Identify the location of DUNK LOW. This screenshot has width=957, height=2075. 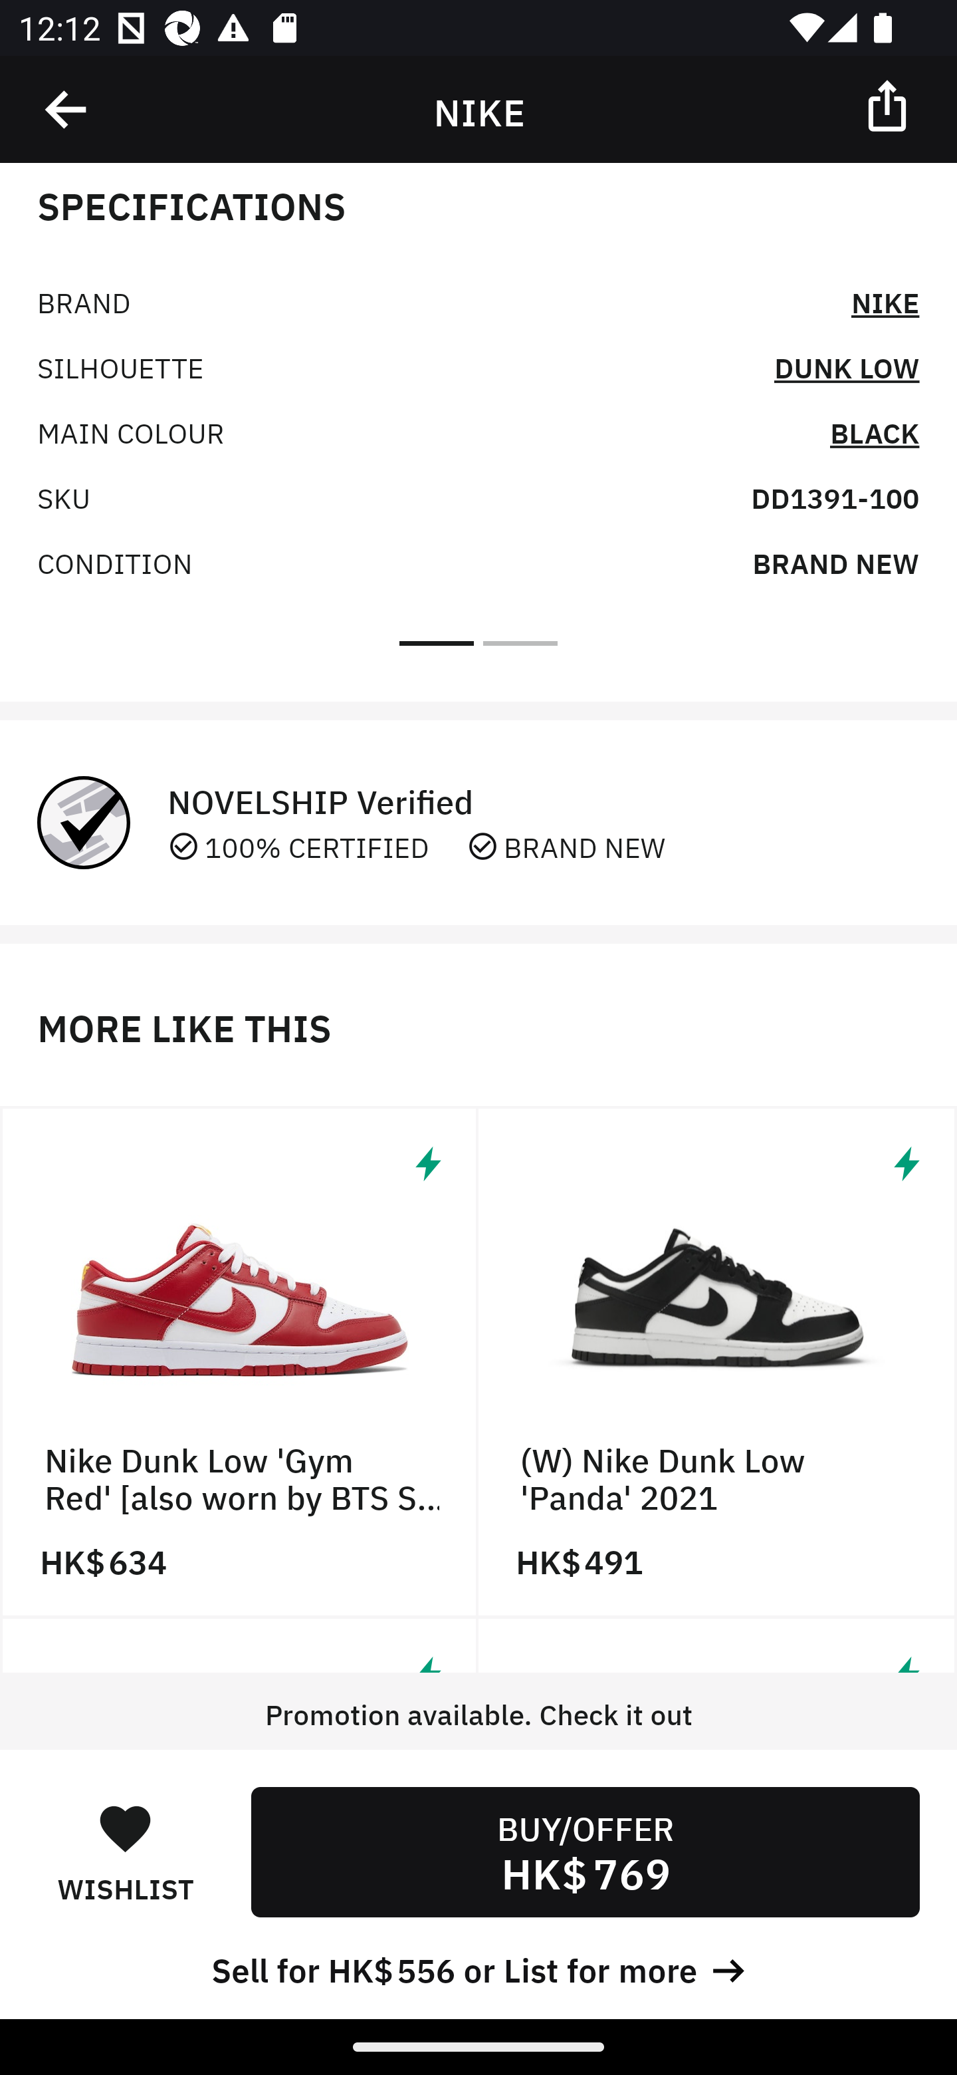
(847, 366).